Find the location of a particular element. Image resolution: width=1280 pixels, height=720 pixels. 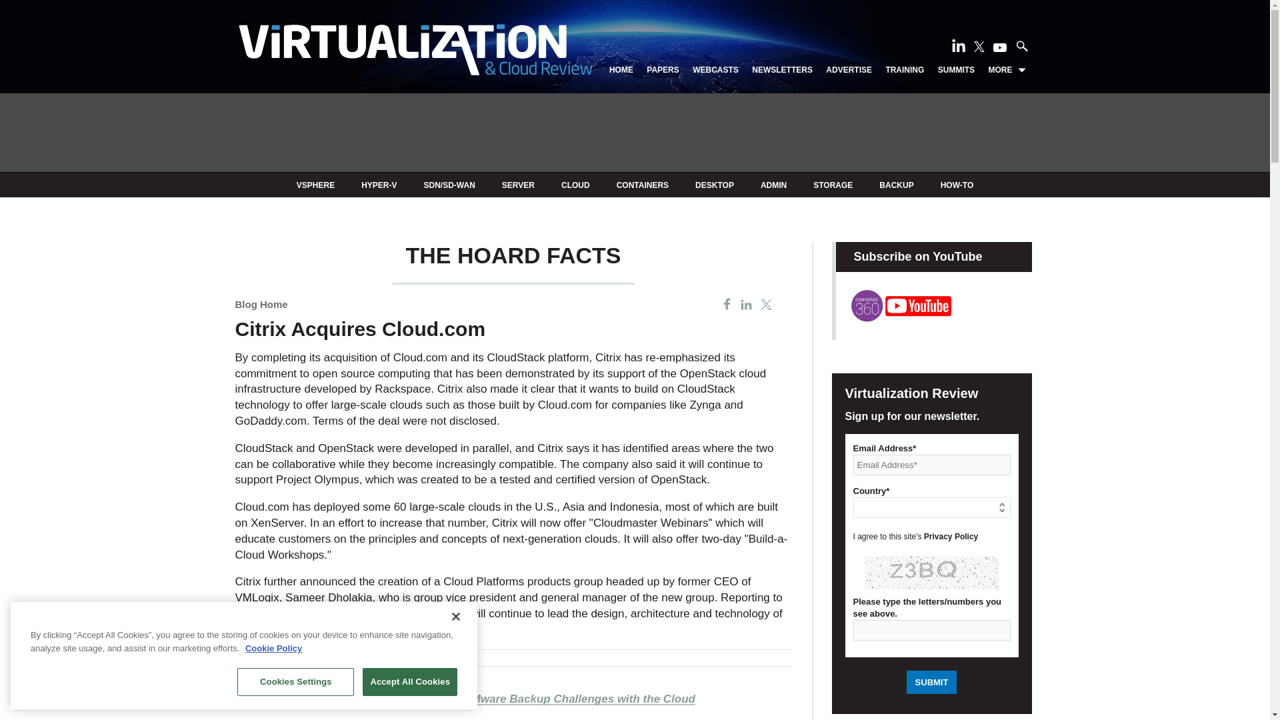

TRAINING is located at coordinates (905, 70).